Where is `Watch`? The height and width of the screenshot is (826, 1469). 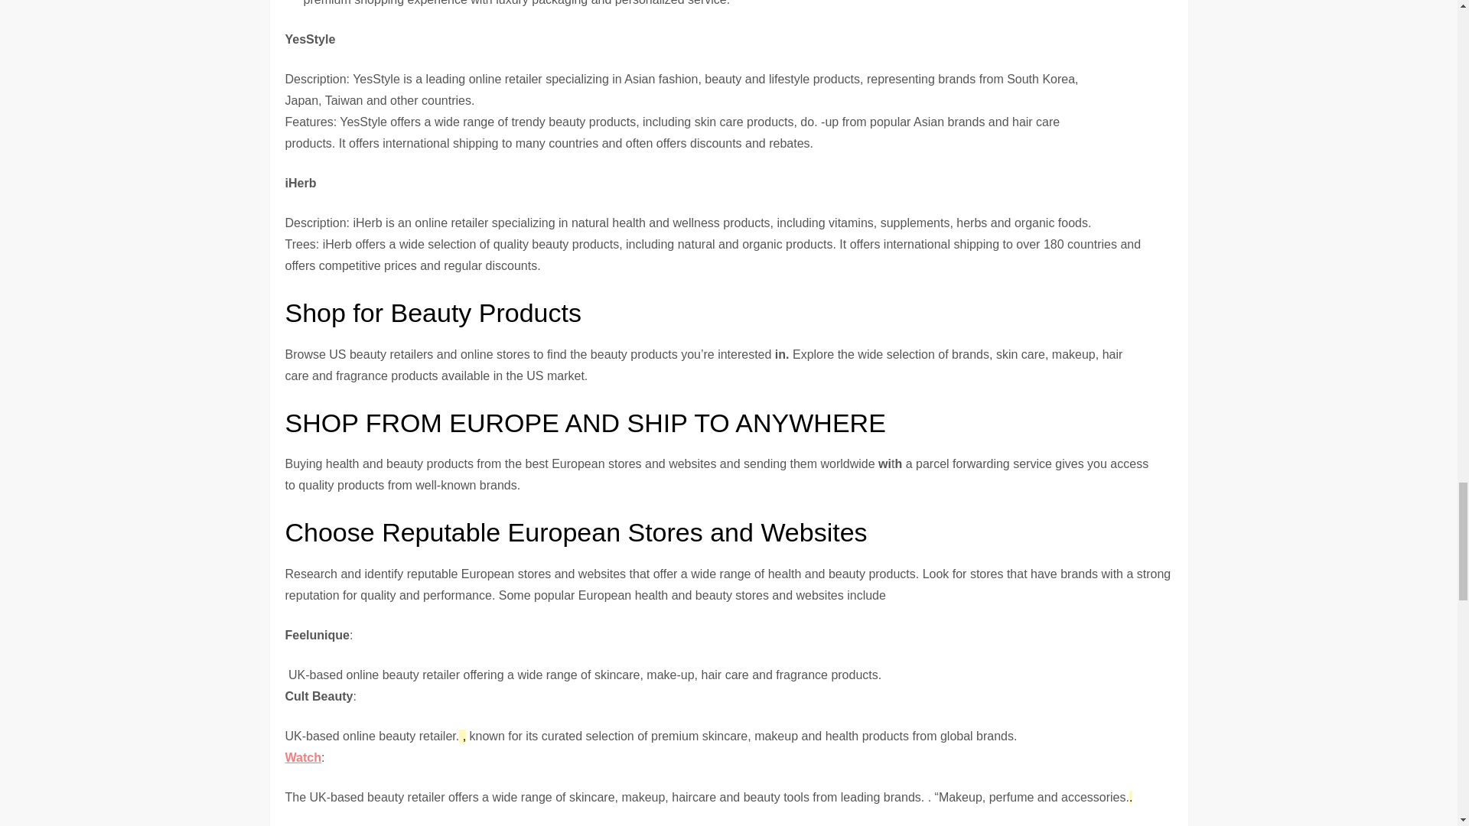
Watch is located at coordinates (302, 757).